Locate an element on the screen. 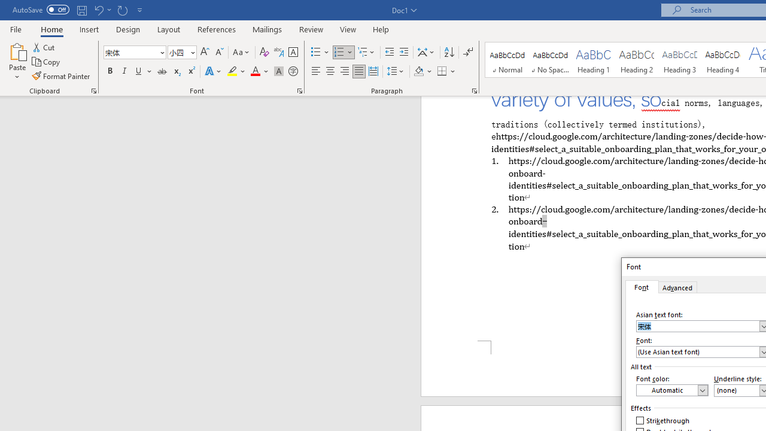 The width and height of the screenshot is (766, 431). Font Size is located at coordinates (182, 53).